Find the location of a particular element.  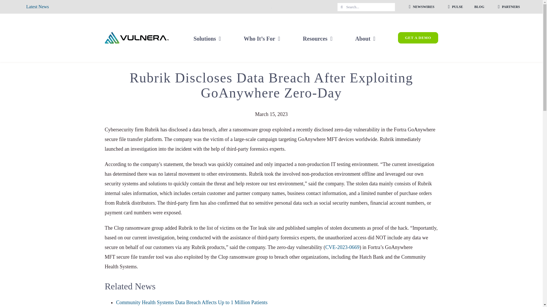

NEWSWIRES is located at coordinates (420, 7).